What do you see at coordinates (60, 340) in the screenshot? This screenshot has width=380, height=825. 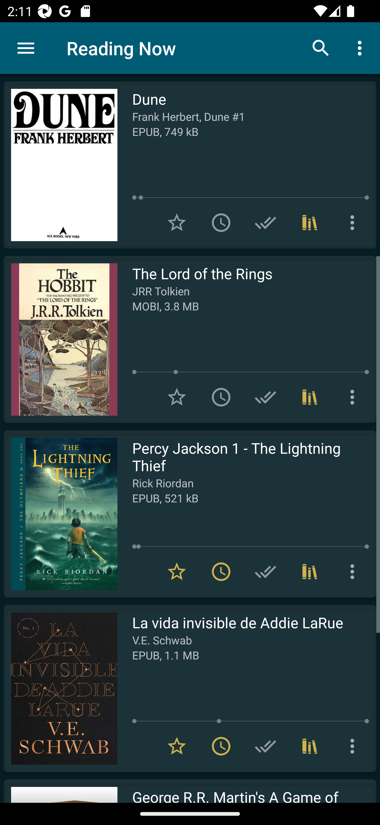 I see `Read The Lord of the Rings` at bounding box center [60, 340].